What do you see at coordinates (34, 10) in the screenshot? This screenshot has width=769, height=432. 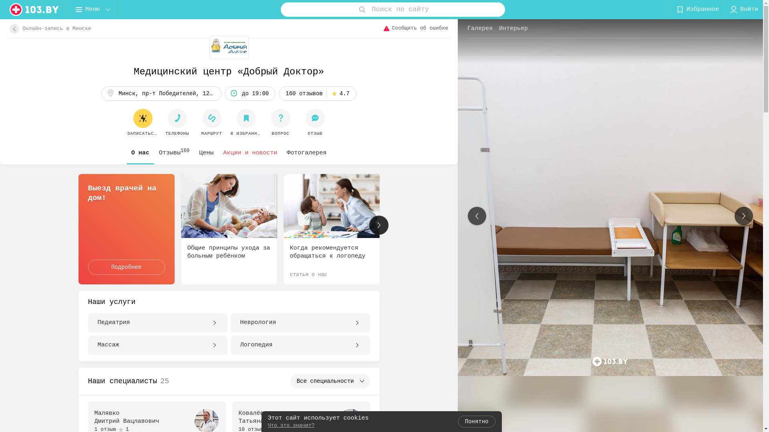 I see `logo` at bounding box center [34, 10].